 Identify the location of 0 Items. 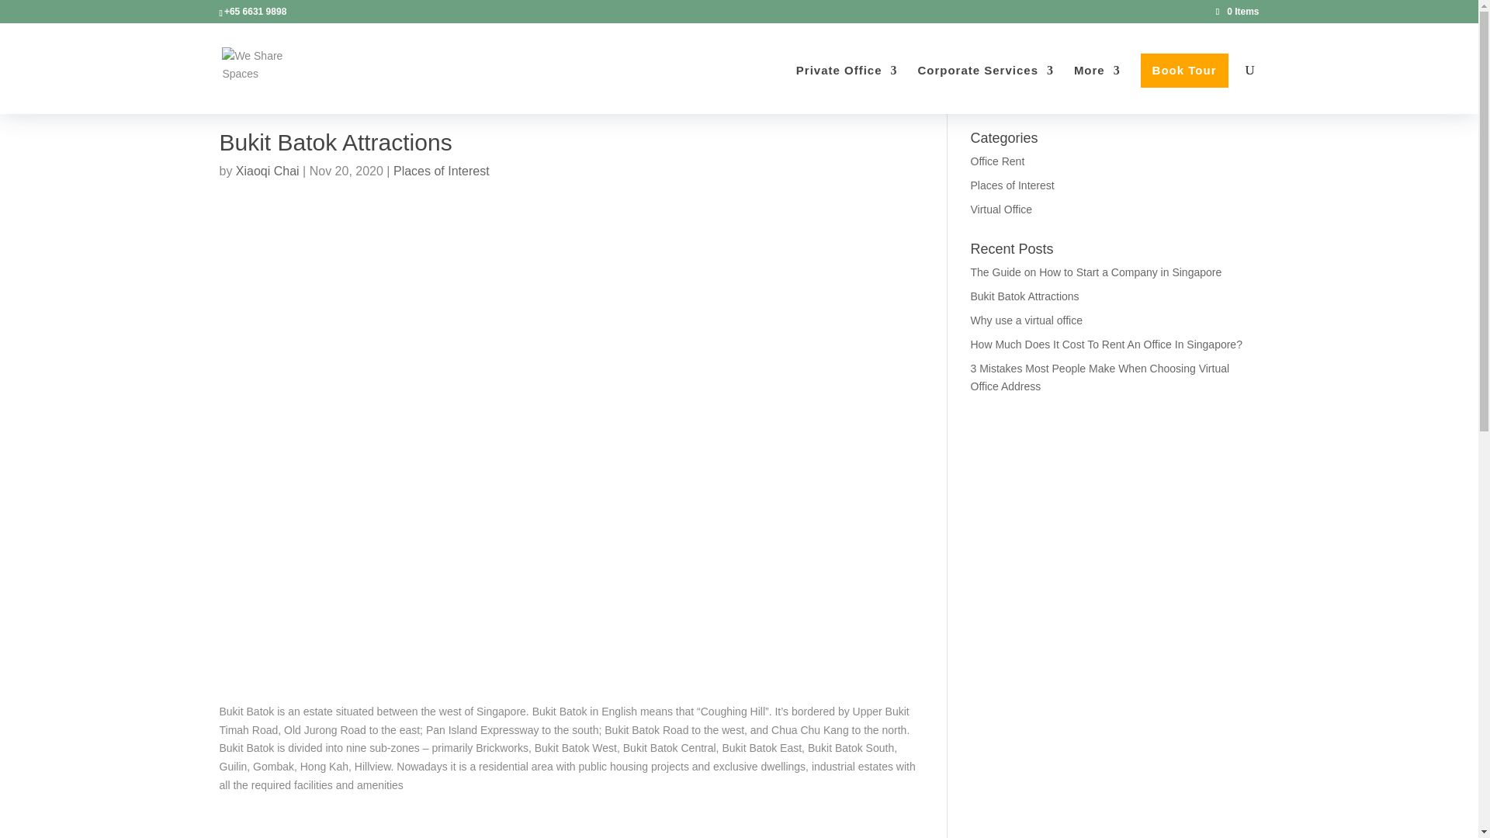
(1237, 11).